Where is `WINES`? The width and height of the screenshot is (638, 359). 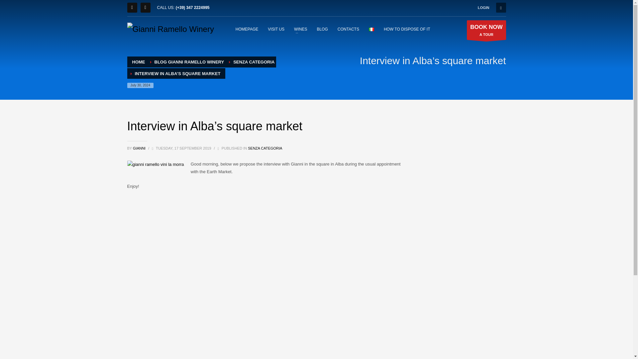
WINES is located at coordinates (322, 29).